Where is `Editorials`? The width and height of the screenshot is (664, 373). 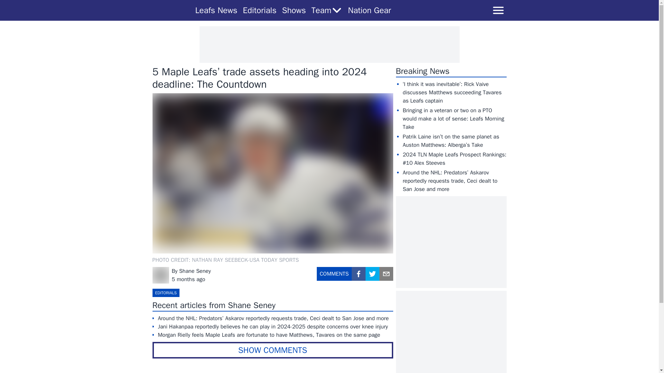
Editorials is located at coordinates (259, 10).